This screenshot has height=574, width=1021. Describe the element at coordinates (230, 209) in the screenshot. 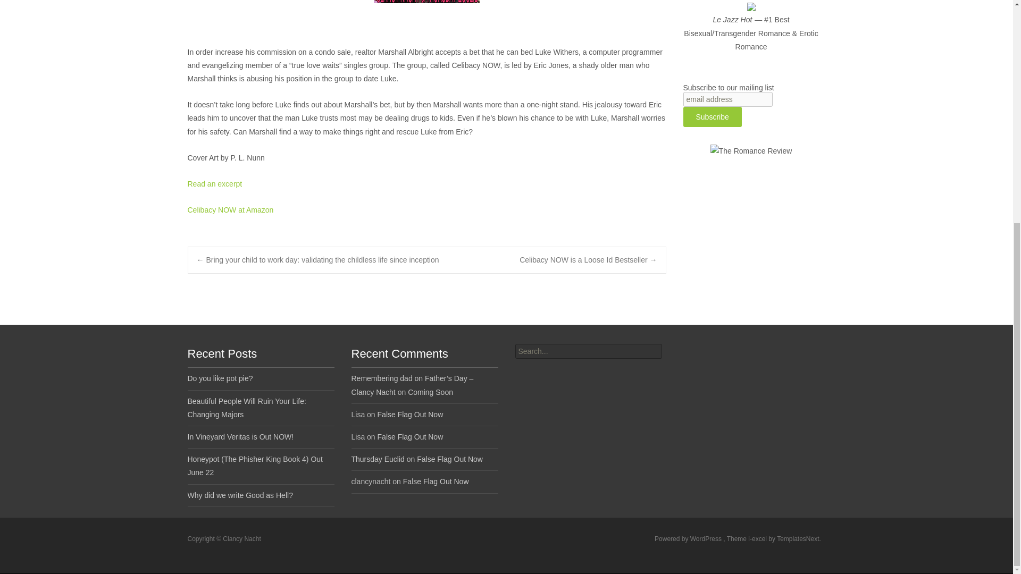

I see `Celibacy NOW at Amazon` at that location.